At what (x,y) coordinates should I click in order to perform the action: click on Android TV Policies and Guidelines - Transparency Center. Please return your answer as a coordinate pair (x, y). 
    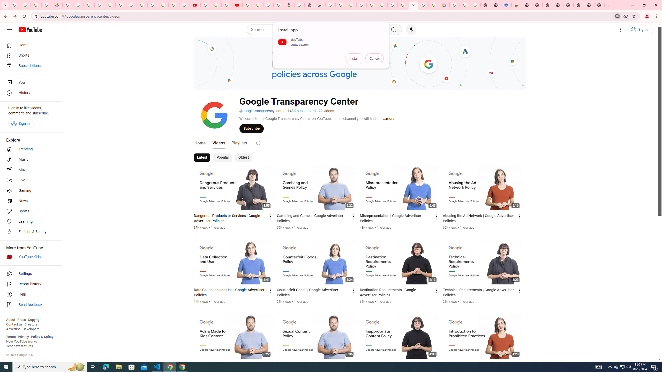
    Looking at the image, I should click on (131, 5).